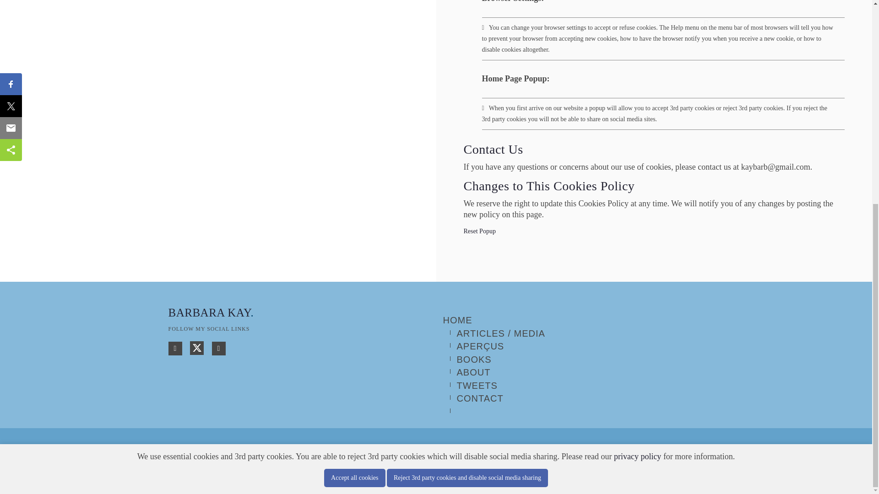  Describe the element at coordinates (458, 320) in the screenshot. I see `HOME` at that location.